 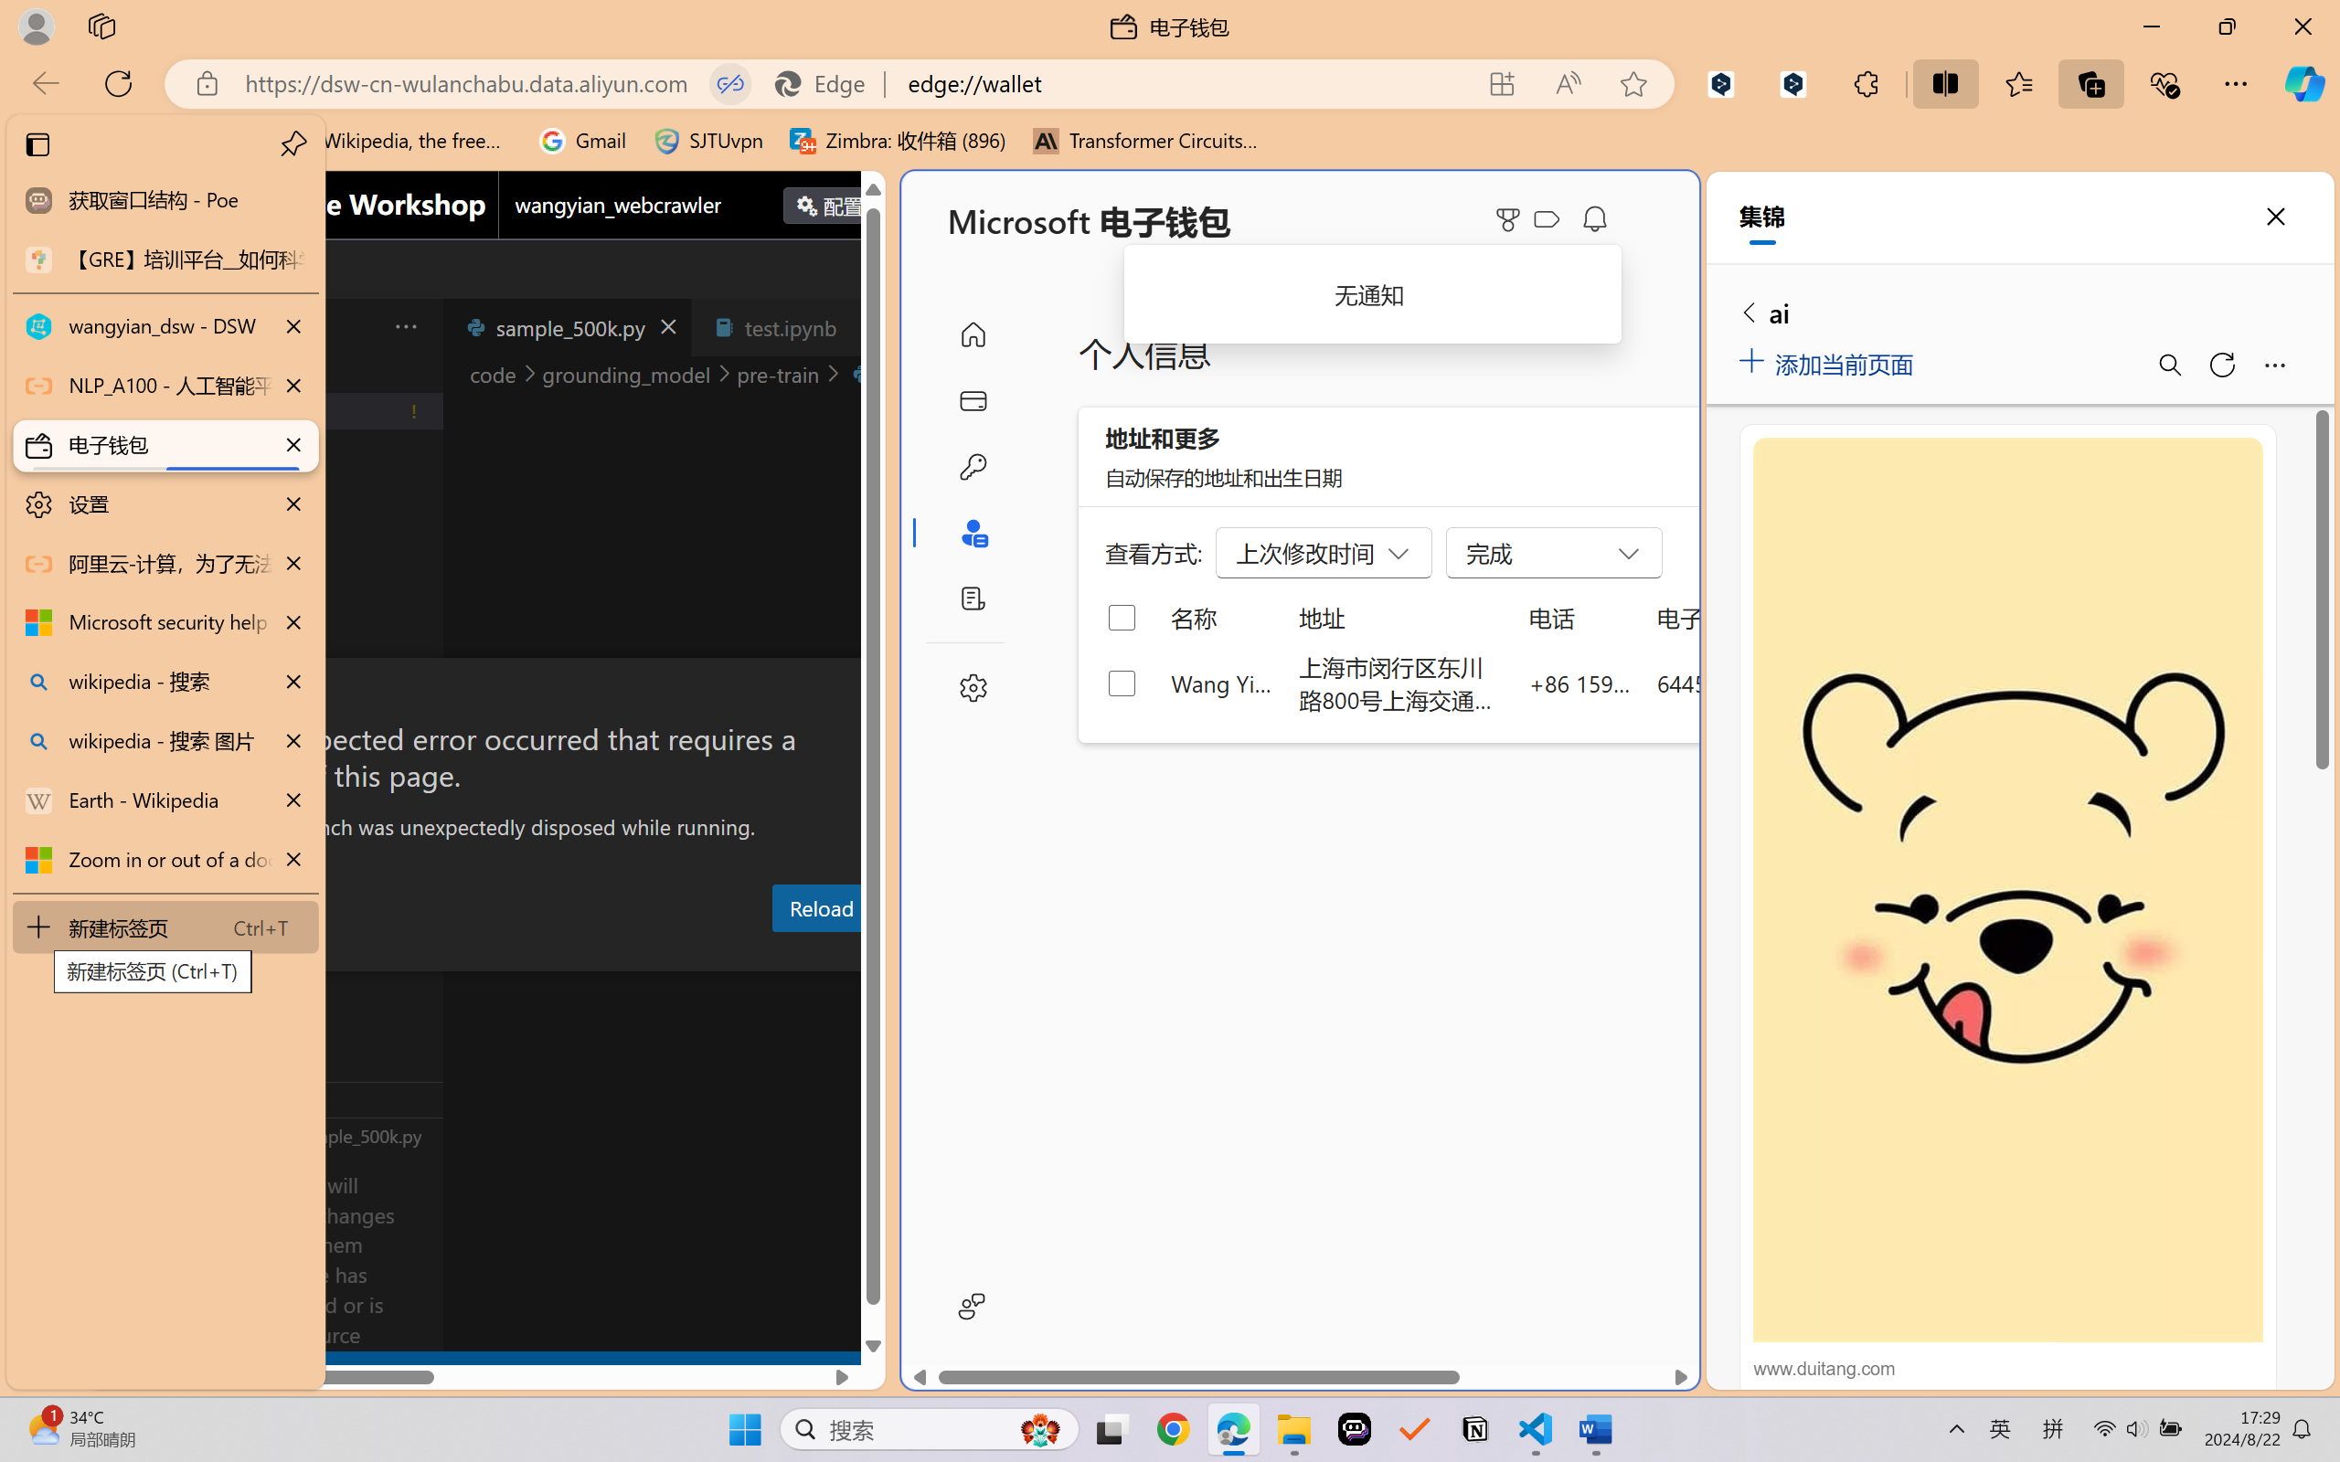 What do you see at coordinates (1550, 220) in the screenshot?
I see `Microsoft Cashback` at bounding box center [1550, 220].